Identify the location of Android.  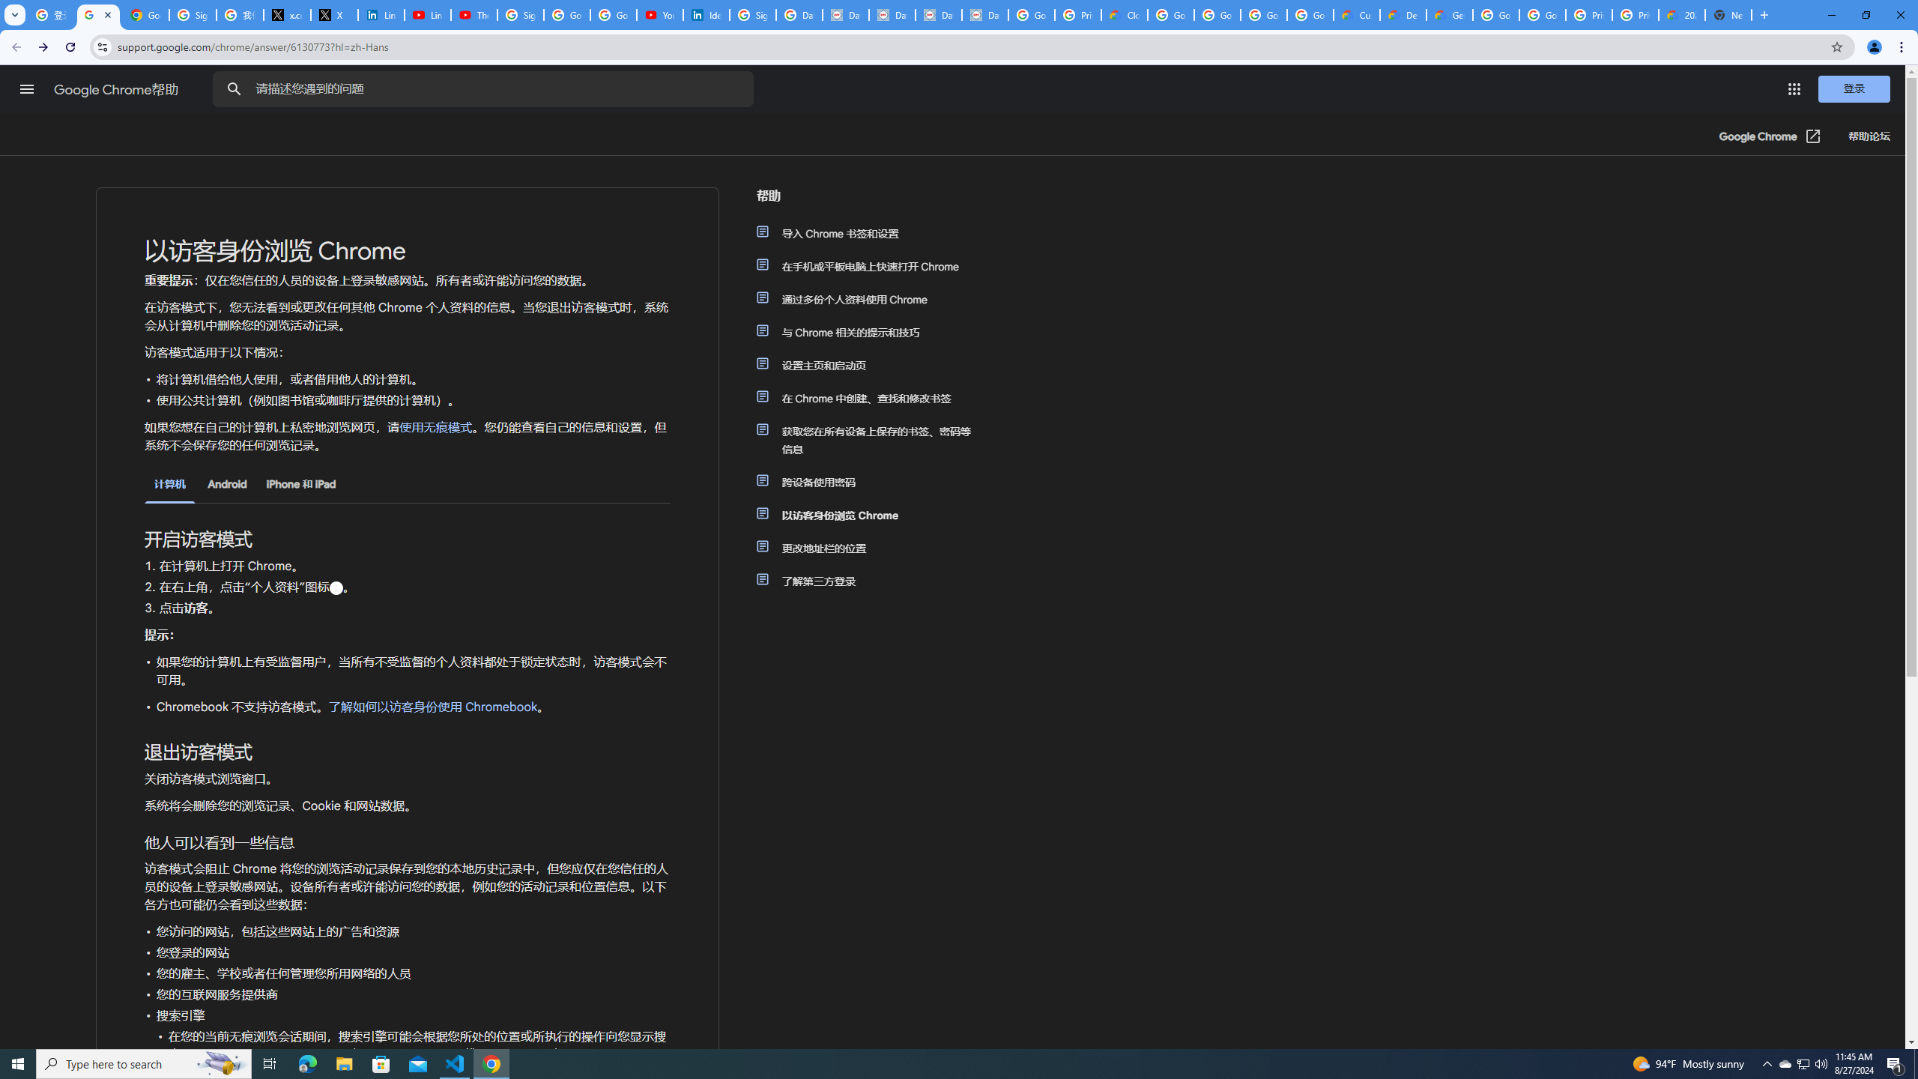
(227, 484).